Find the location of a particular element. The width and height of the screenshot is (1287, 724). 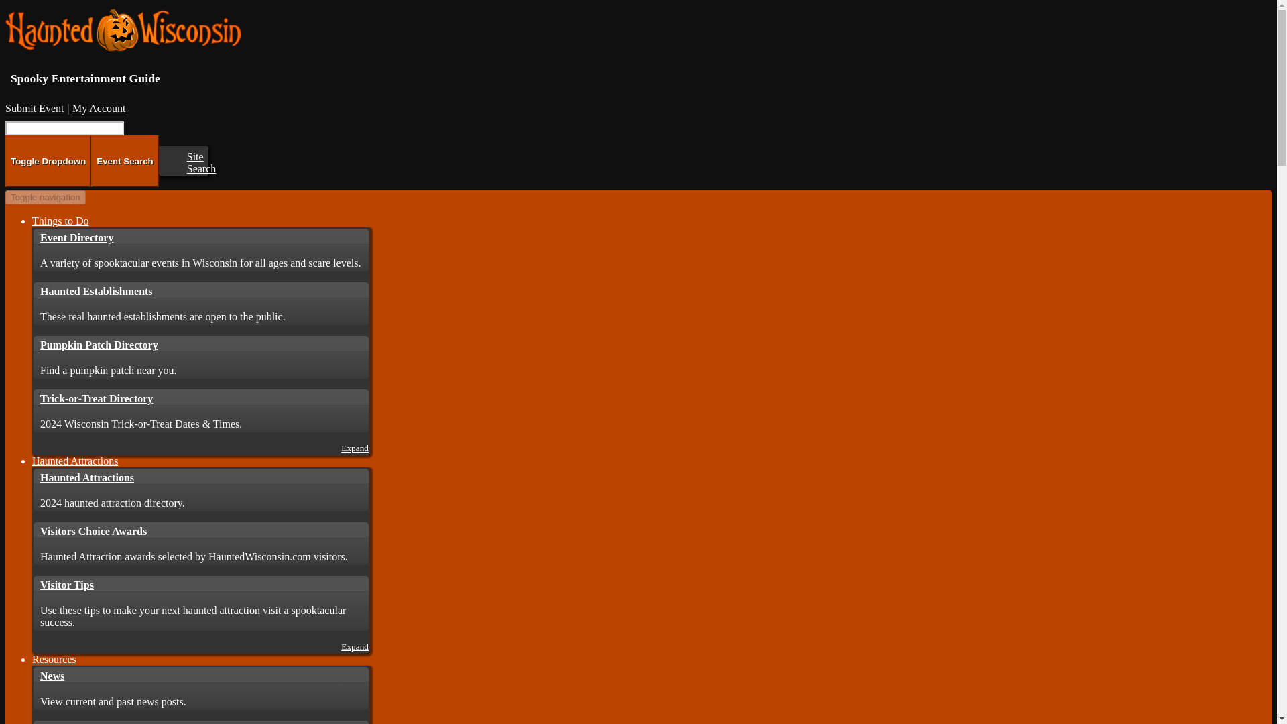

Visitor Tips is located at coordinates (200, 583).